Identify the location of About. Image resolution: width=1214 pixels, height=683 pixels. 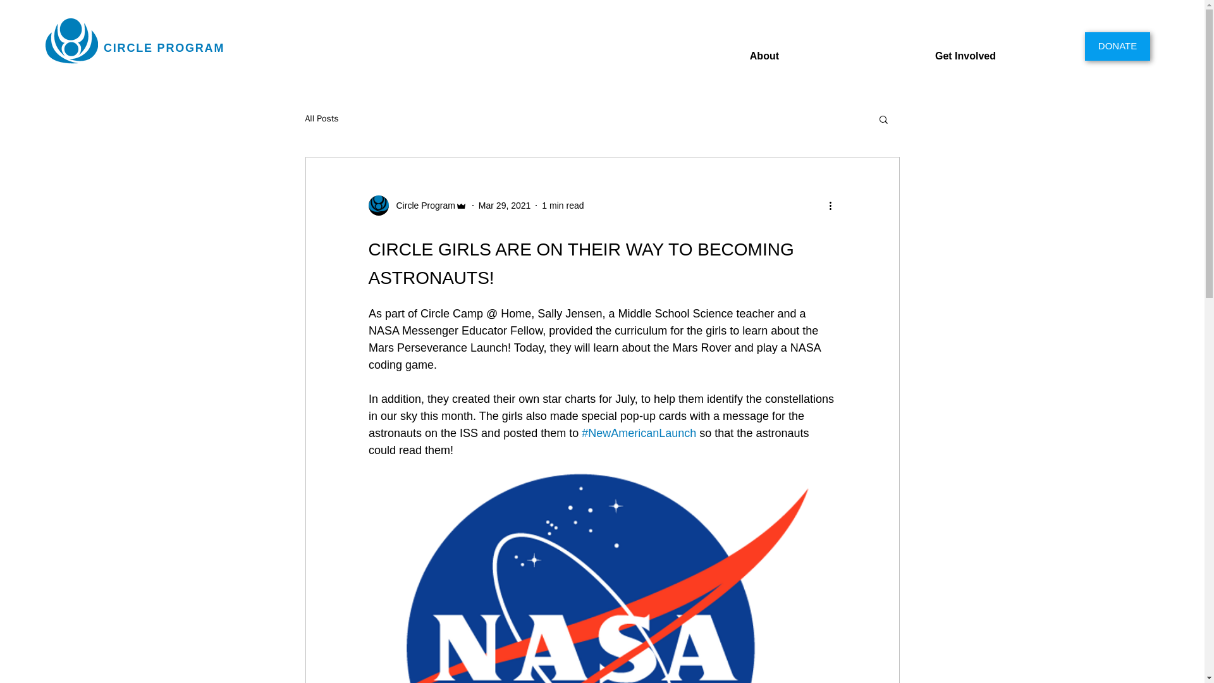
(694, 50).